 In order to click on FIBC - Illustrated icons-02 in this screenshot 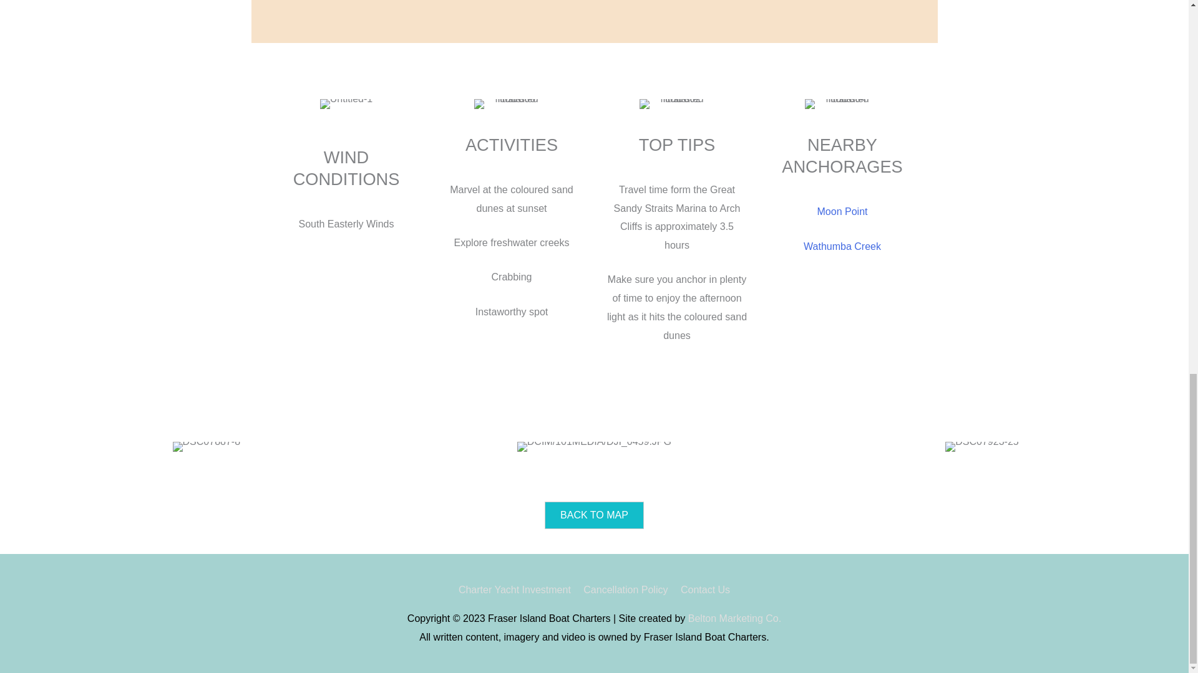, I will do `click(676, 103)`.